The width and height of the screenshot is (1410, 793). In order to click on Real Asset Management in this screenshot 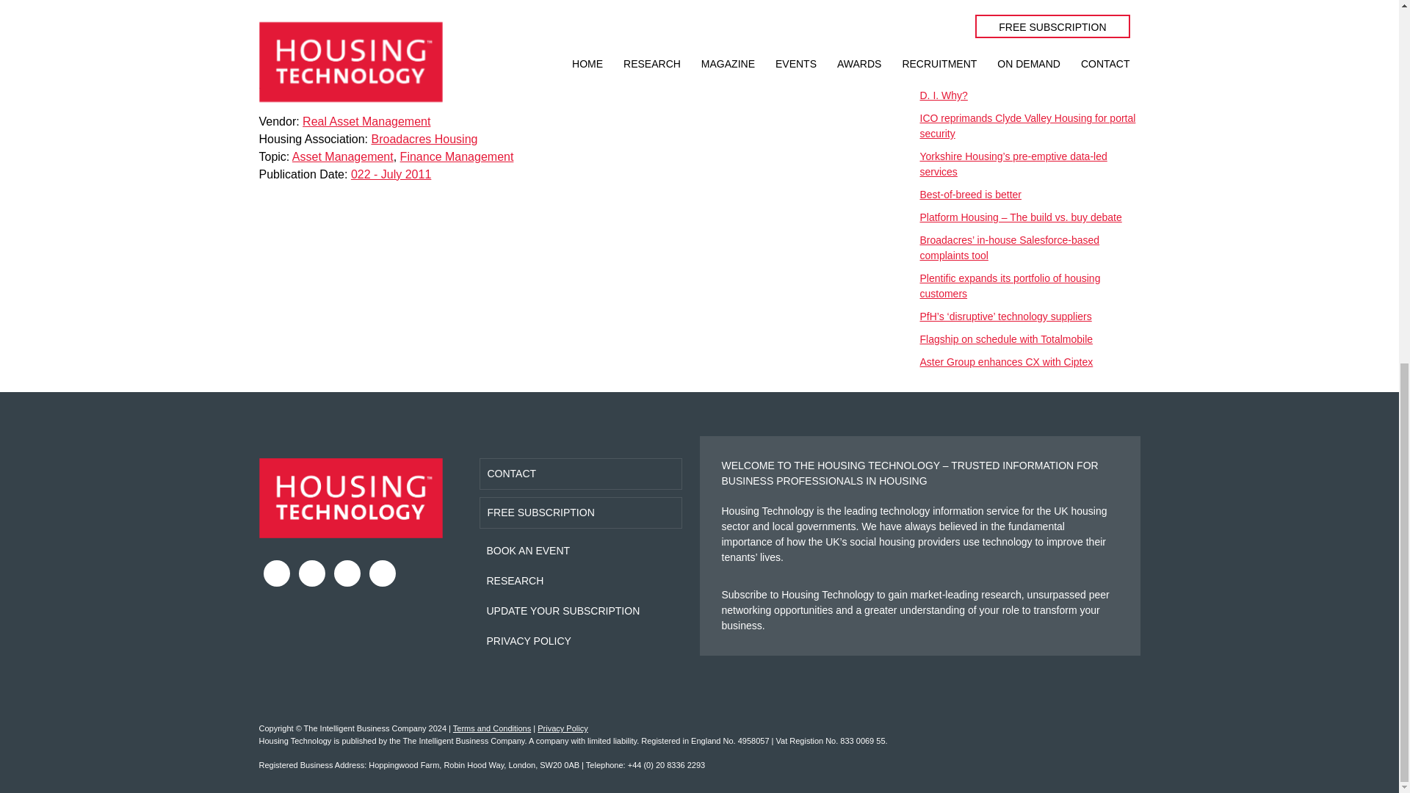, I will do `click(366, 120)`.